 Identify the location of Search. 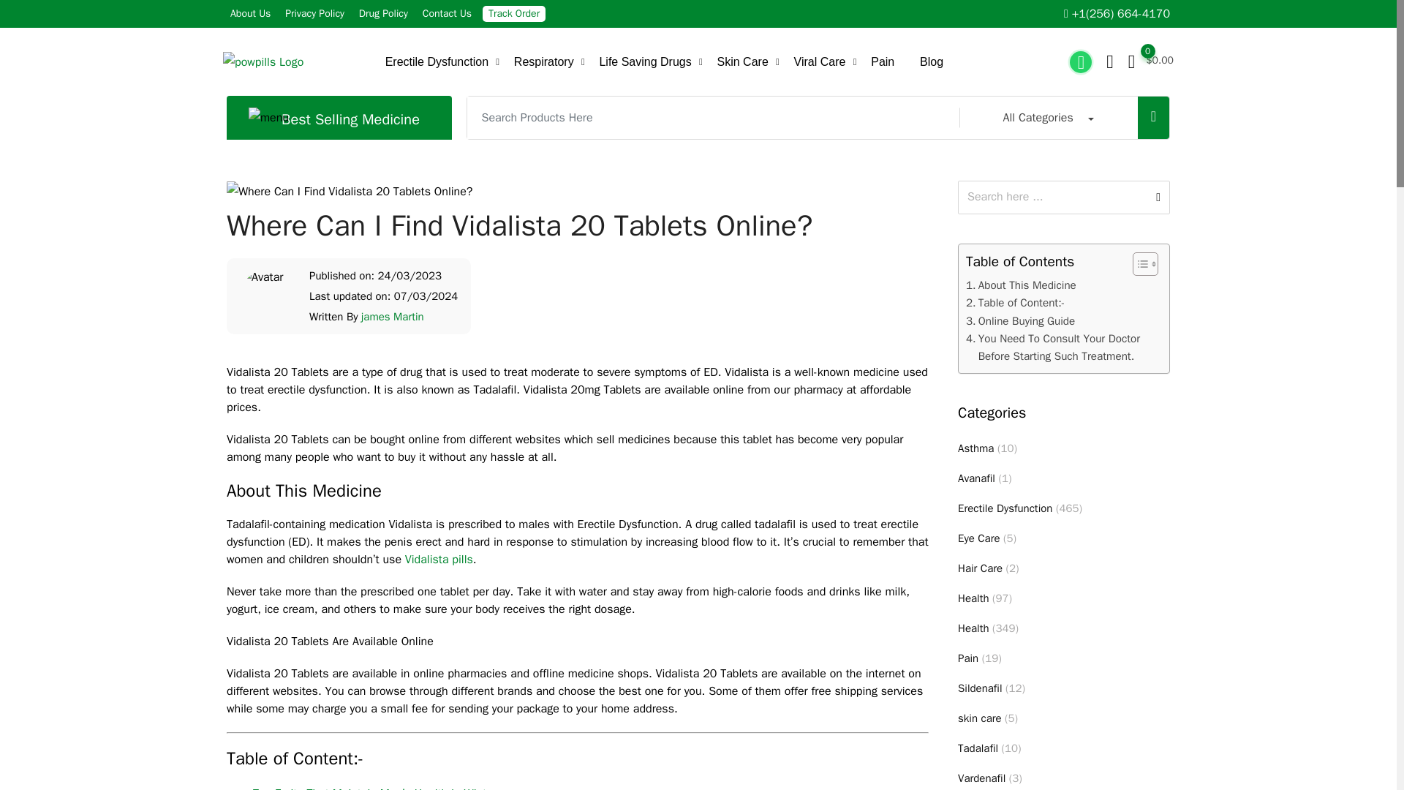
(1053, 197).